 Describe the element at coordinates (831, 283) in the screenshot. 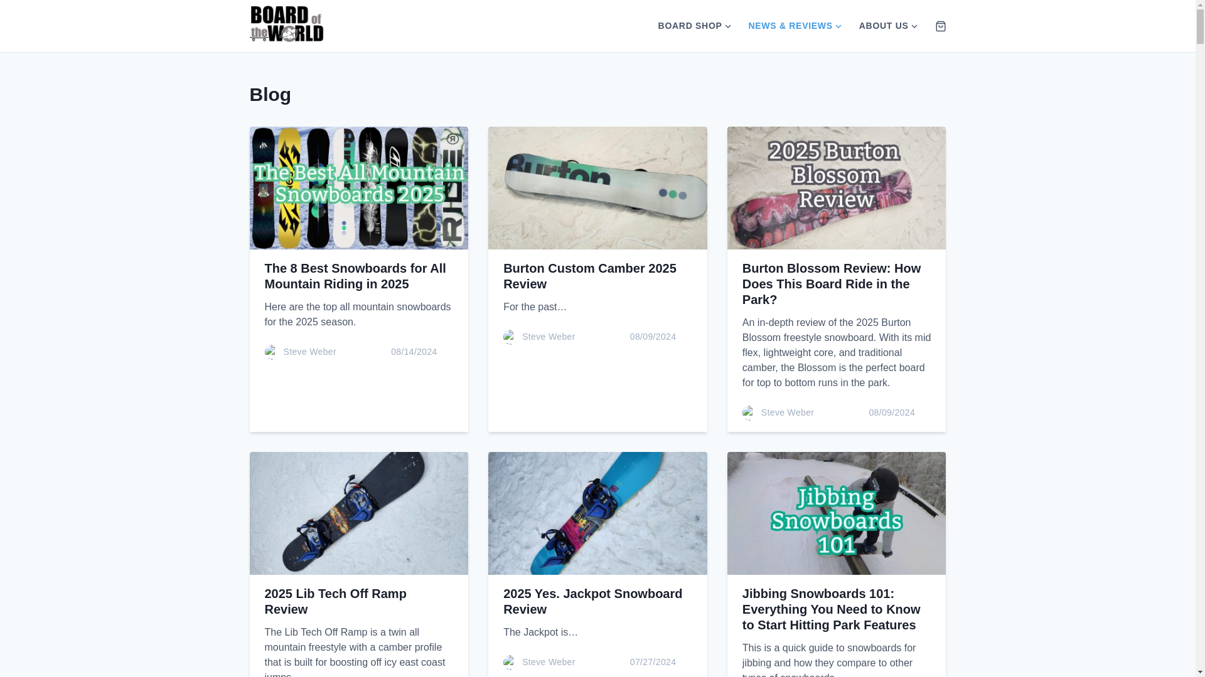

I see `Burton Blossom Review: How Does This Board Ride in the Park?` at that location.